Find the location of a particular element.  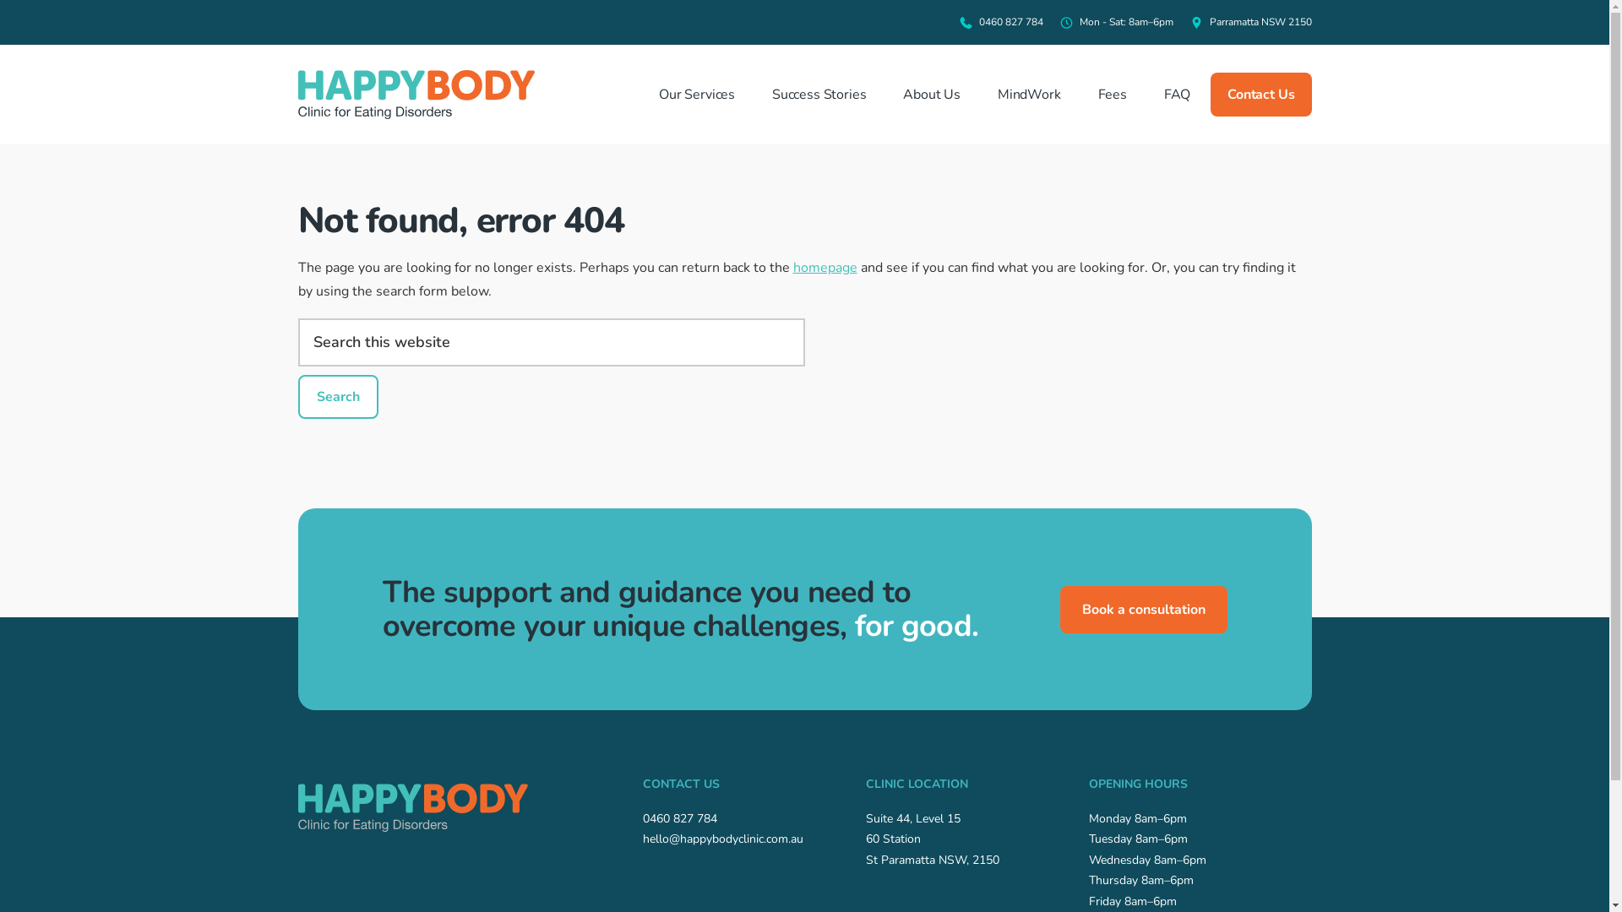

hello@happybodyclinic.com.au is located at coordinates (722, 839).